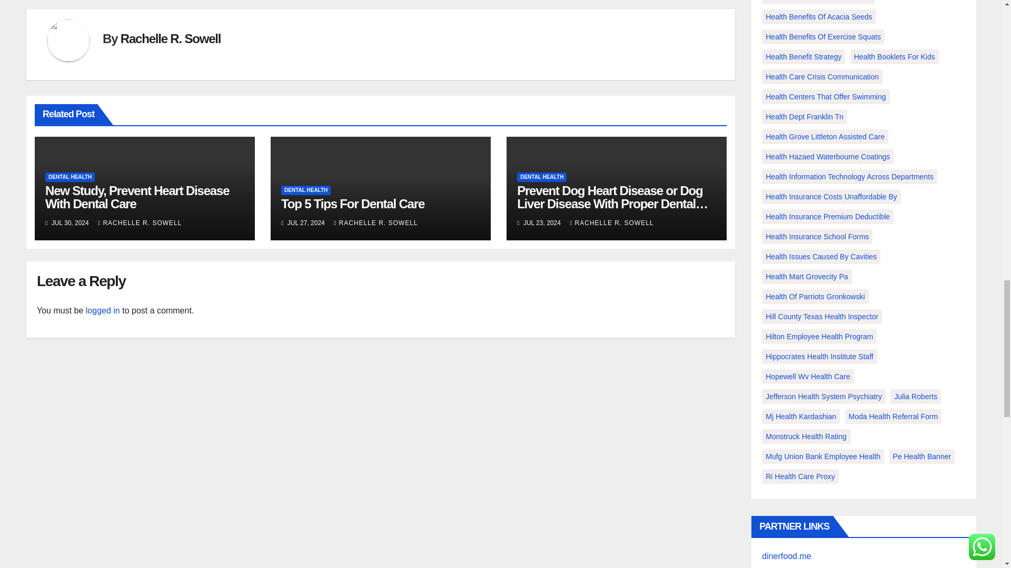  What do you see at coordinates (137, 197) in the screenshot?
I see `New Study, Prevent Heart Disease With Dental Care` at bounding box center [137, 197].